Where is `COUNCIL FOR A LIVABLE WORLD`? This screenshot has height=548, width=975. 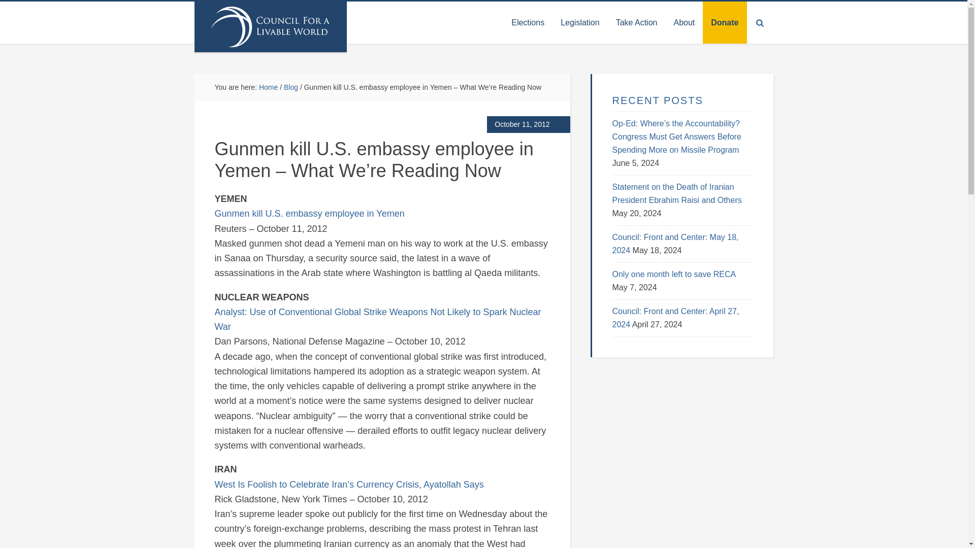
COUNCIL FOR A LIVABLE WORLD is located at coordinates (270, 26).